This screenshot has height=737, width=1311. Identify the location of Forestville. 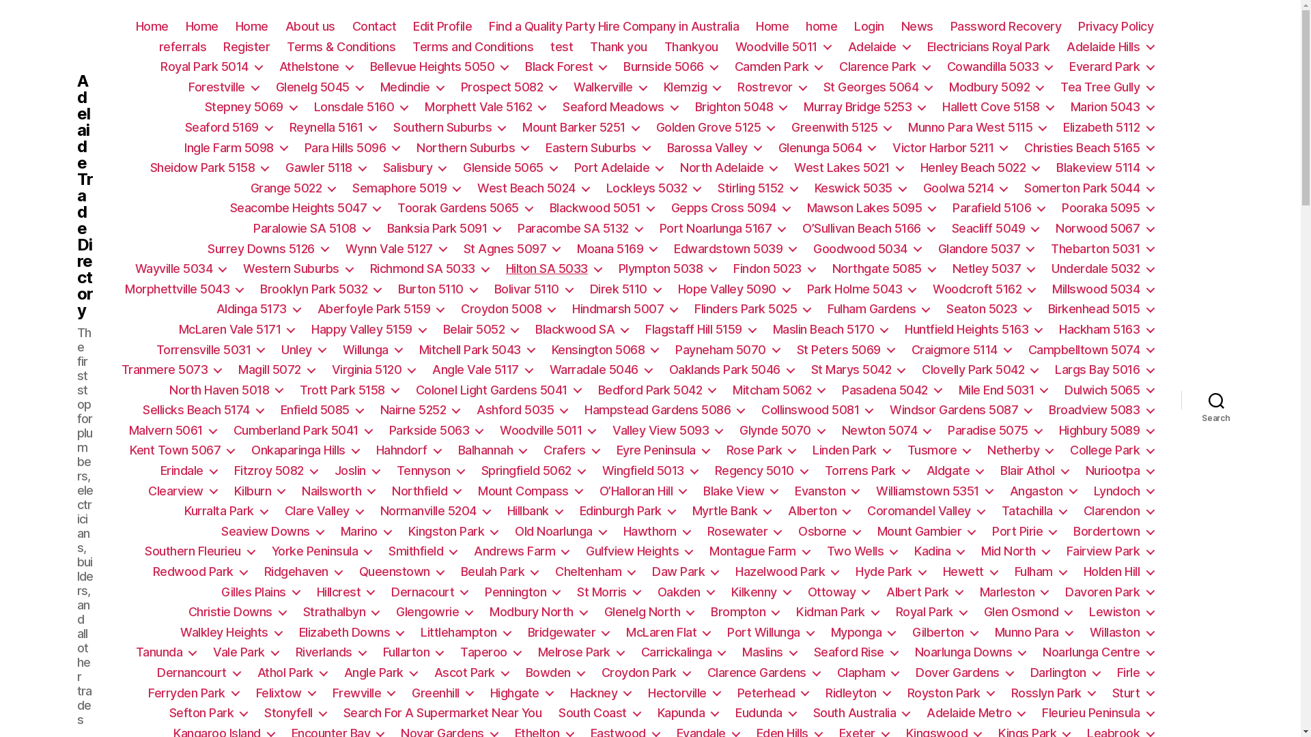
(224, 87).